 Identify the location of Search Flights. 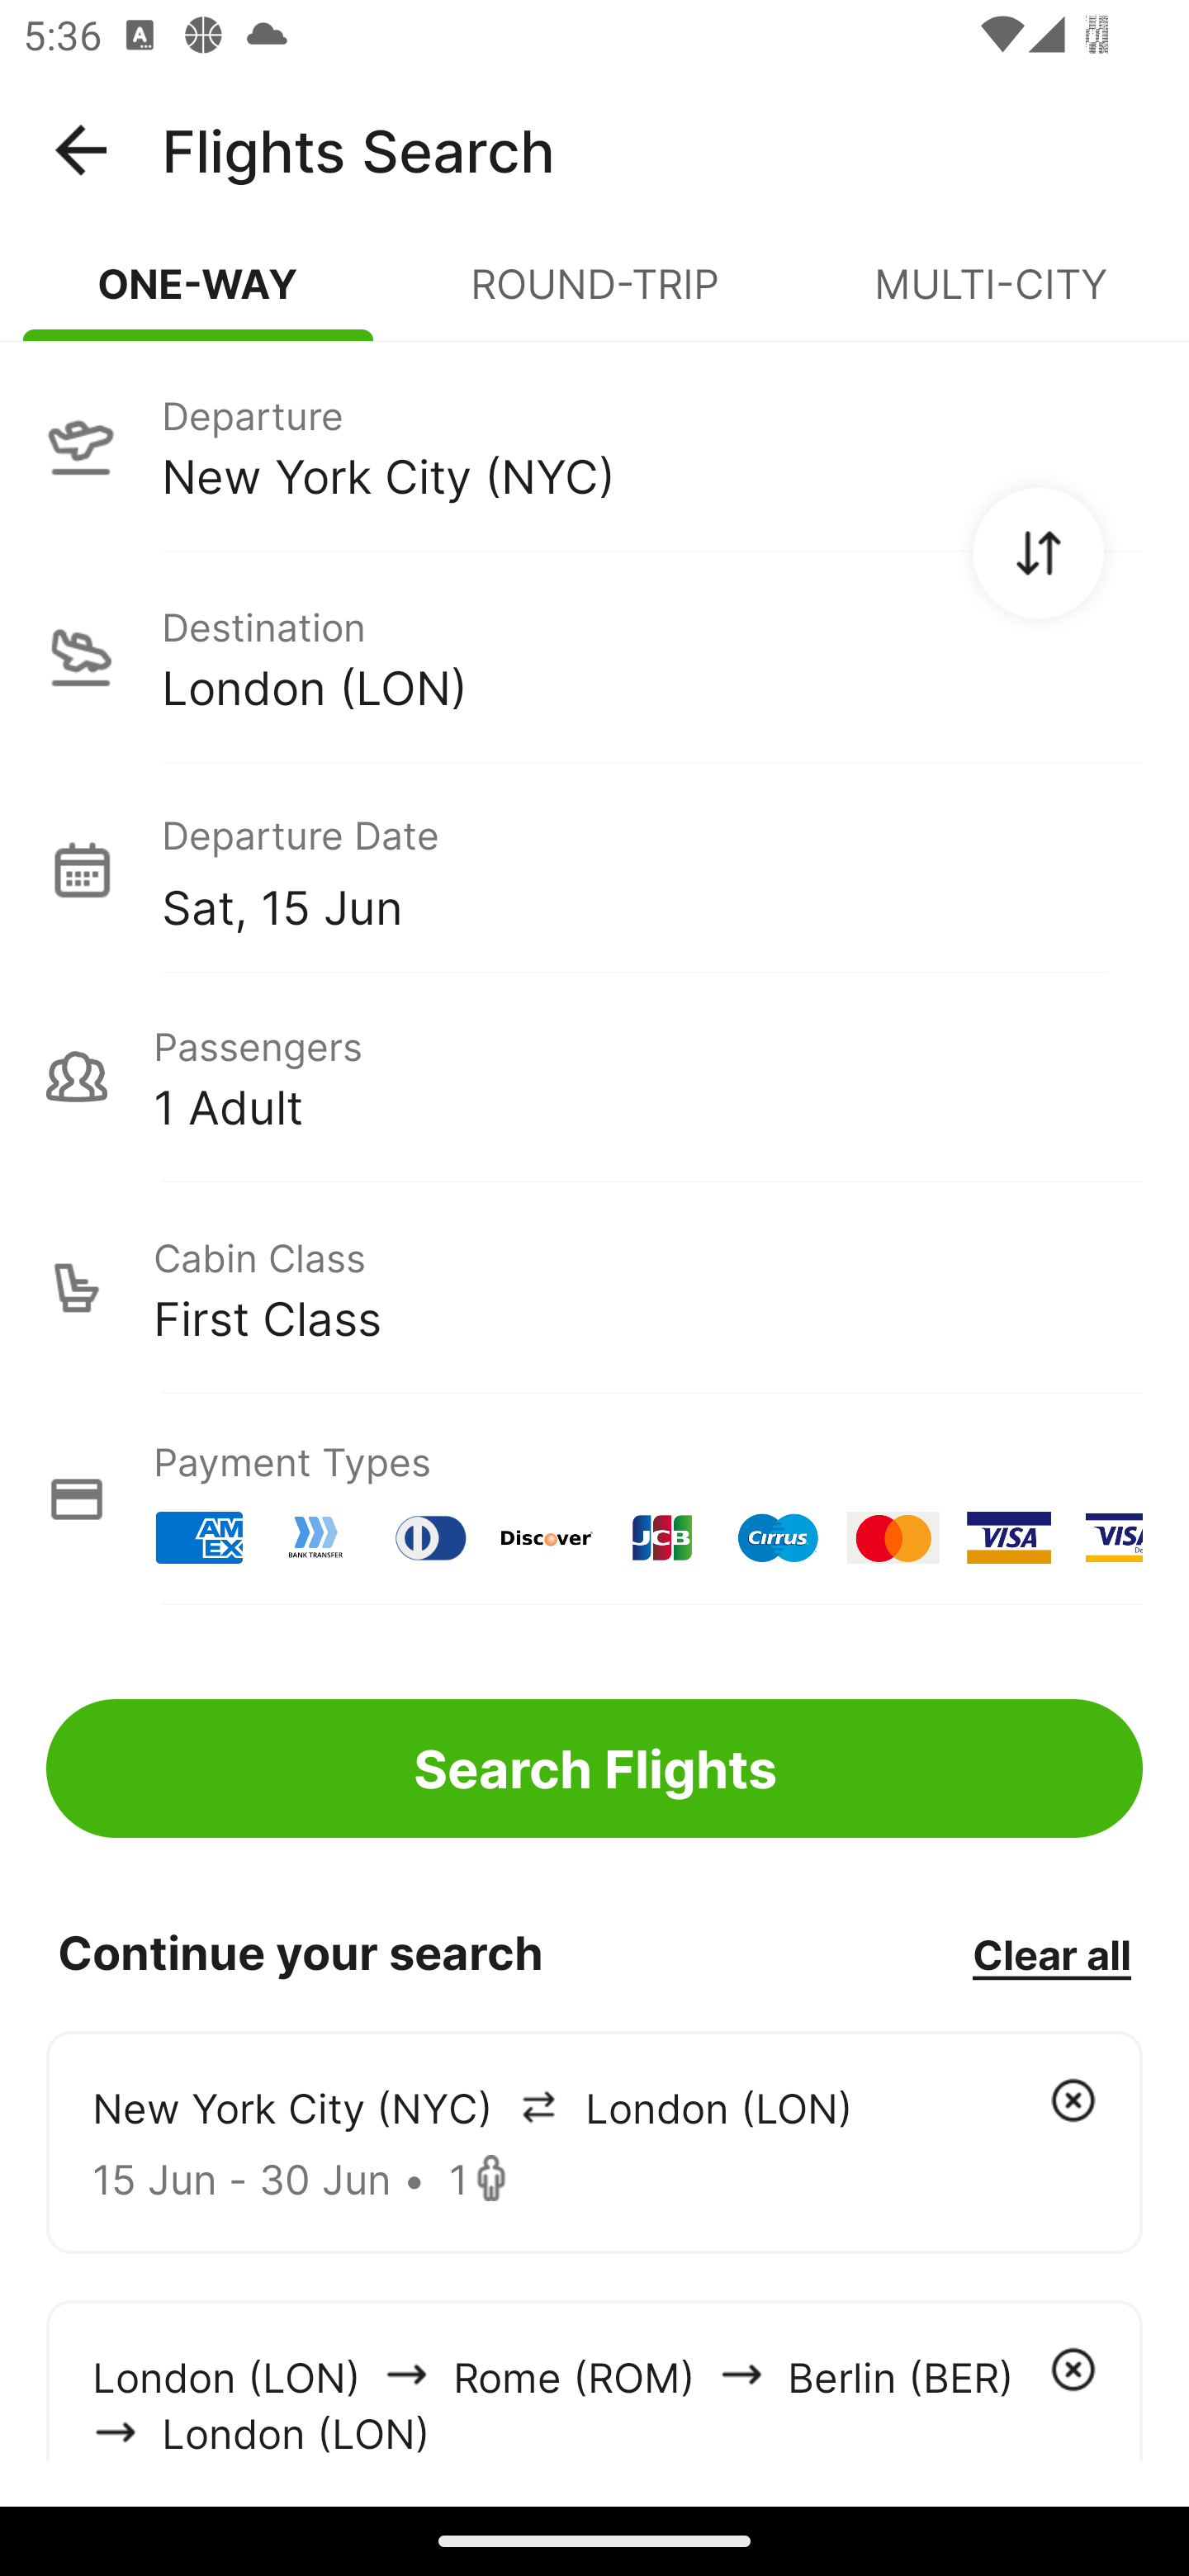
(594, 1769).